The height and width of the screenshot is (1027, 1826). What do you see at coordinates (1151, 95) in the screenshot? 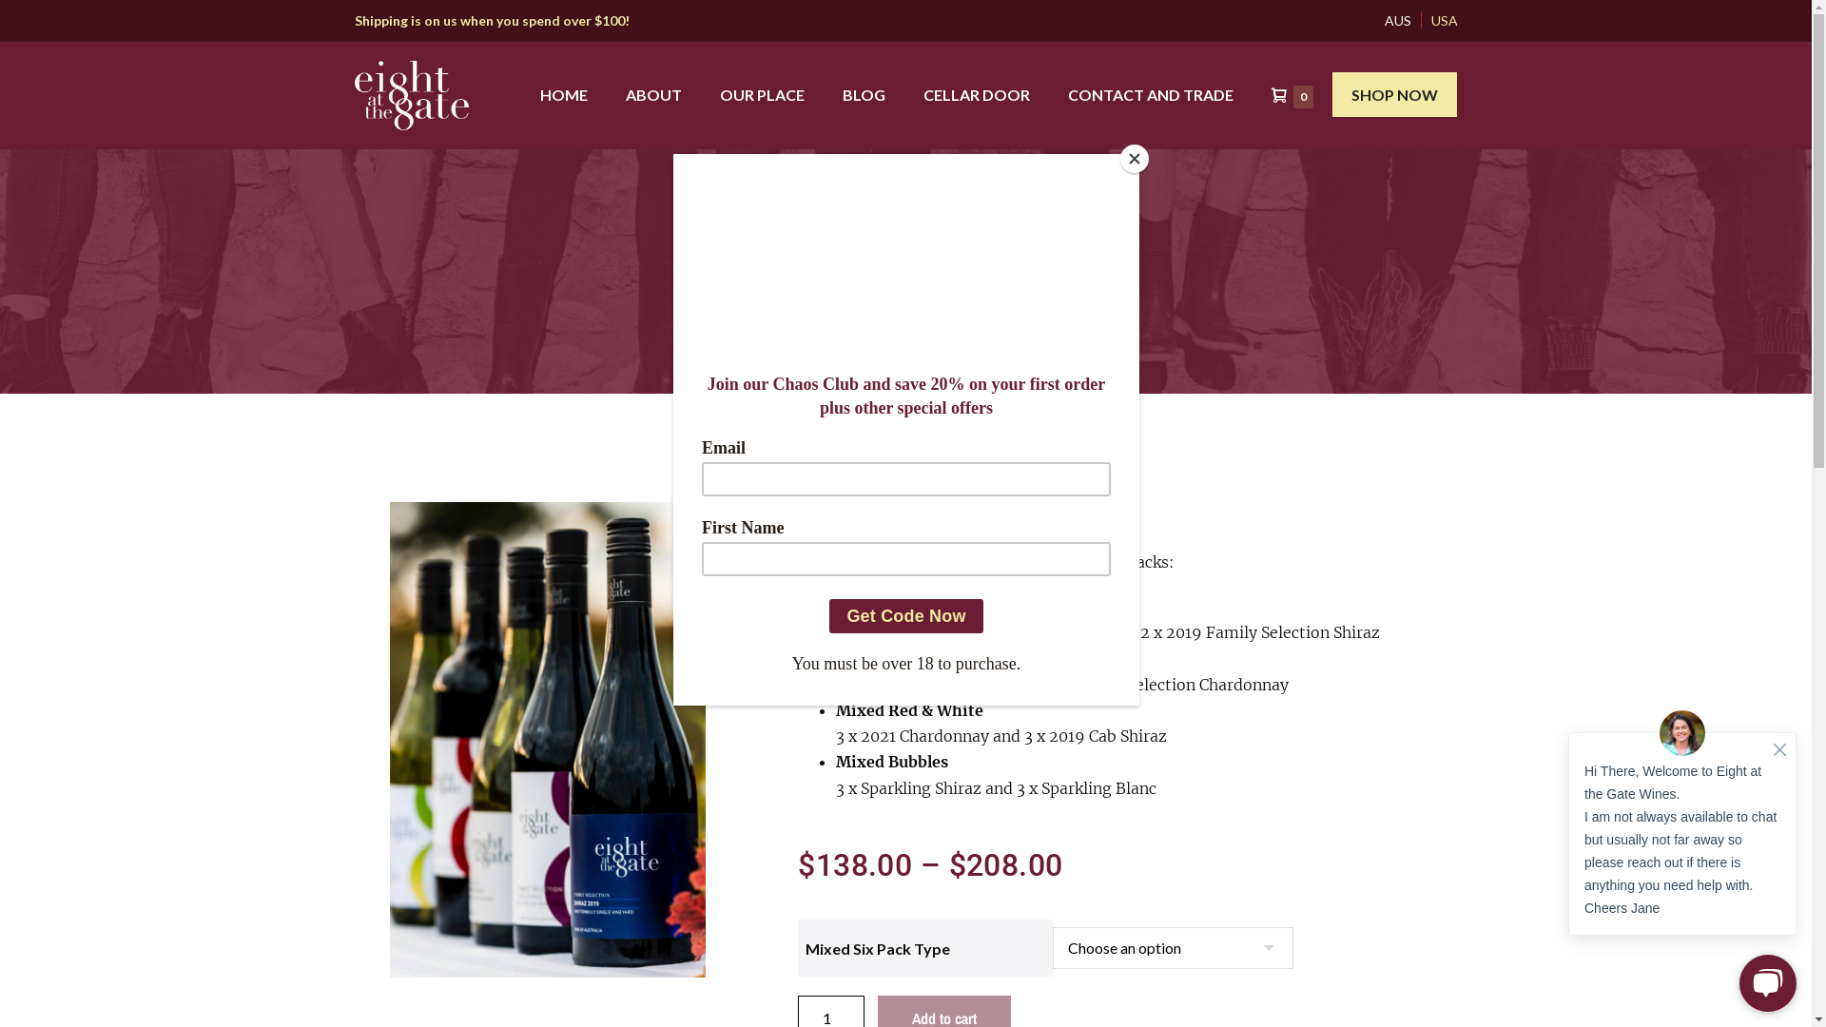
I see `CONTACT AND TRADE` at bounding box center [1151, 95].